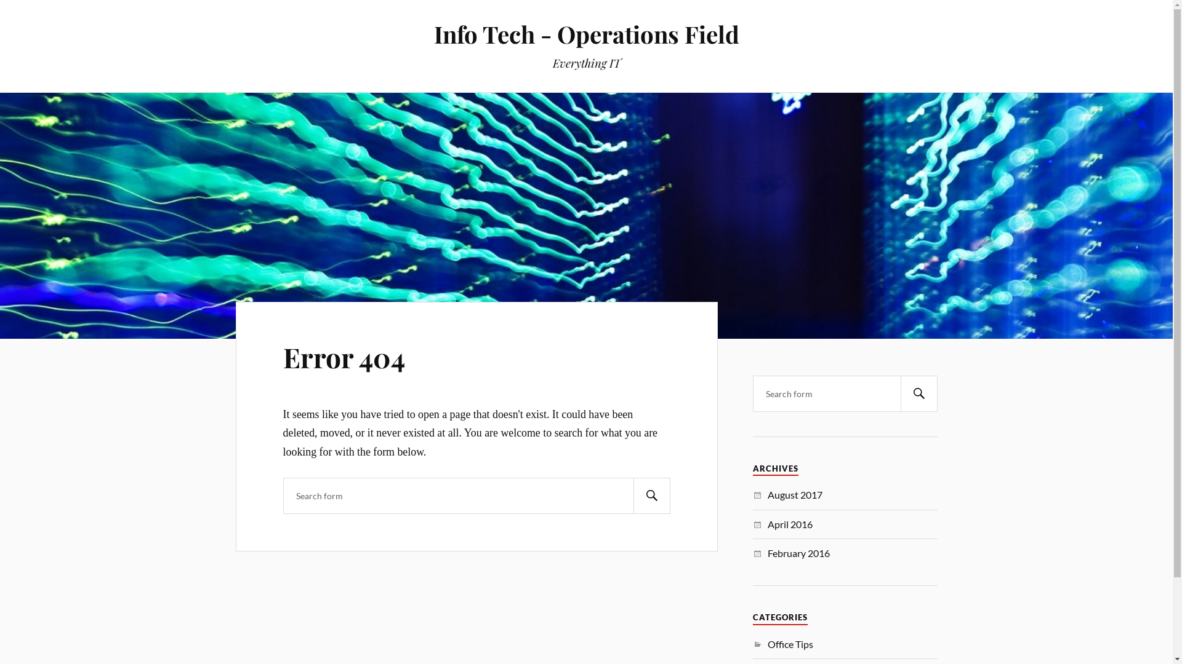 The image size is (1182, 664). What do you see at coordinates (799, 553) in the screenshot?
I see `February 2016` at bounding box center [799, 553].